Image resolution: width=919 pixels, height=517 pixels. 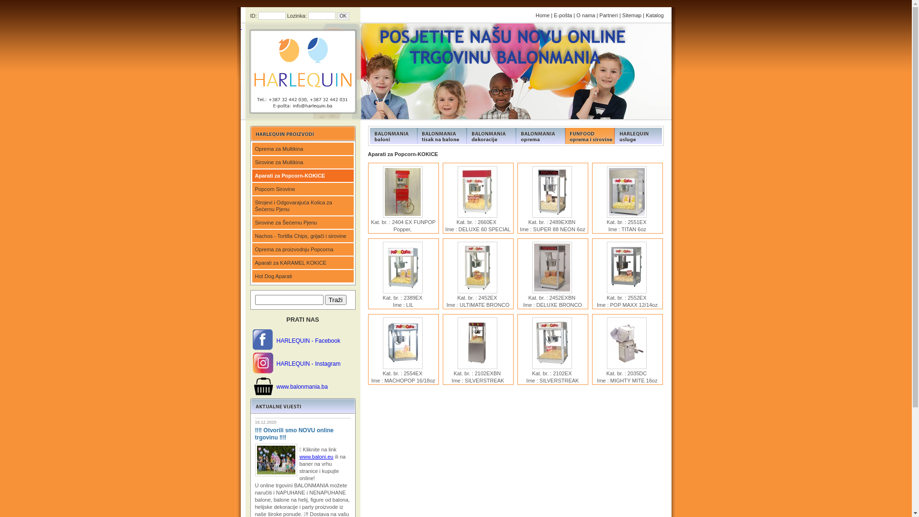 I want to click on Home, so click(x=543, y=15).